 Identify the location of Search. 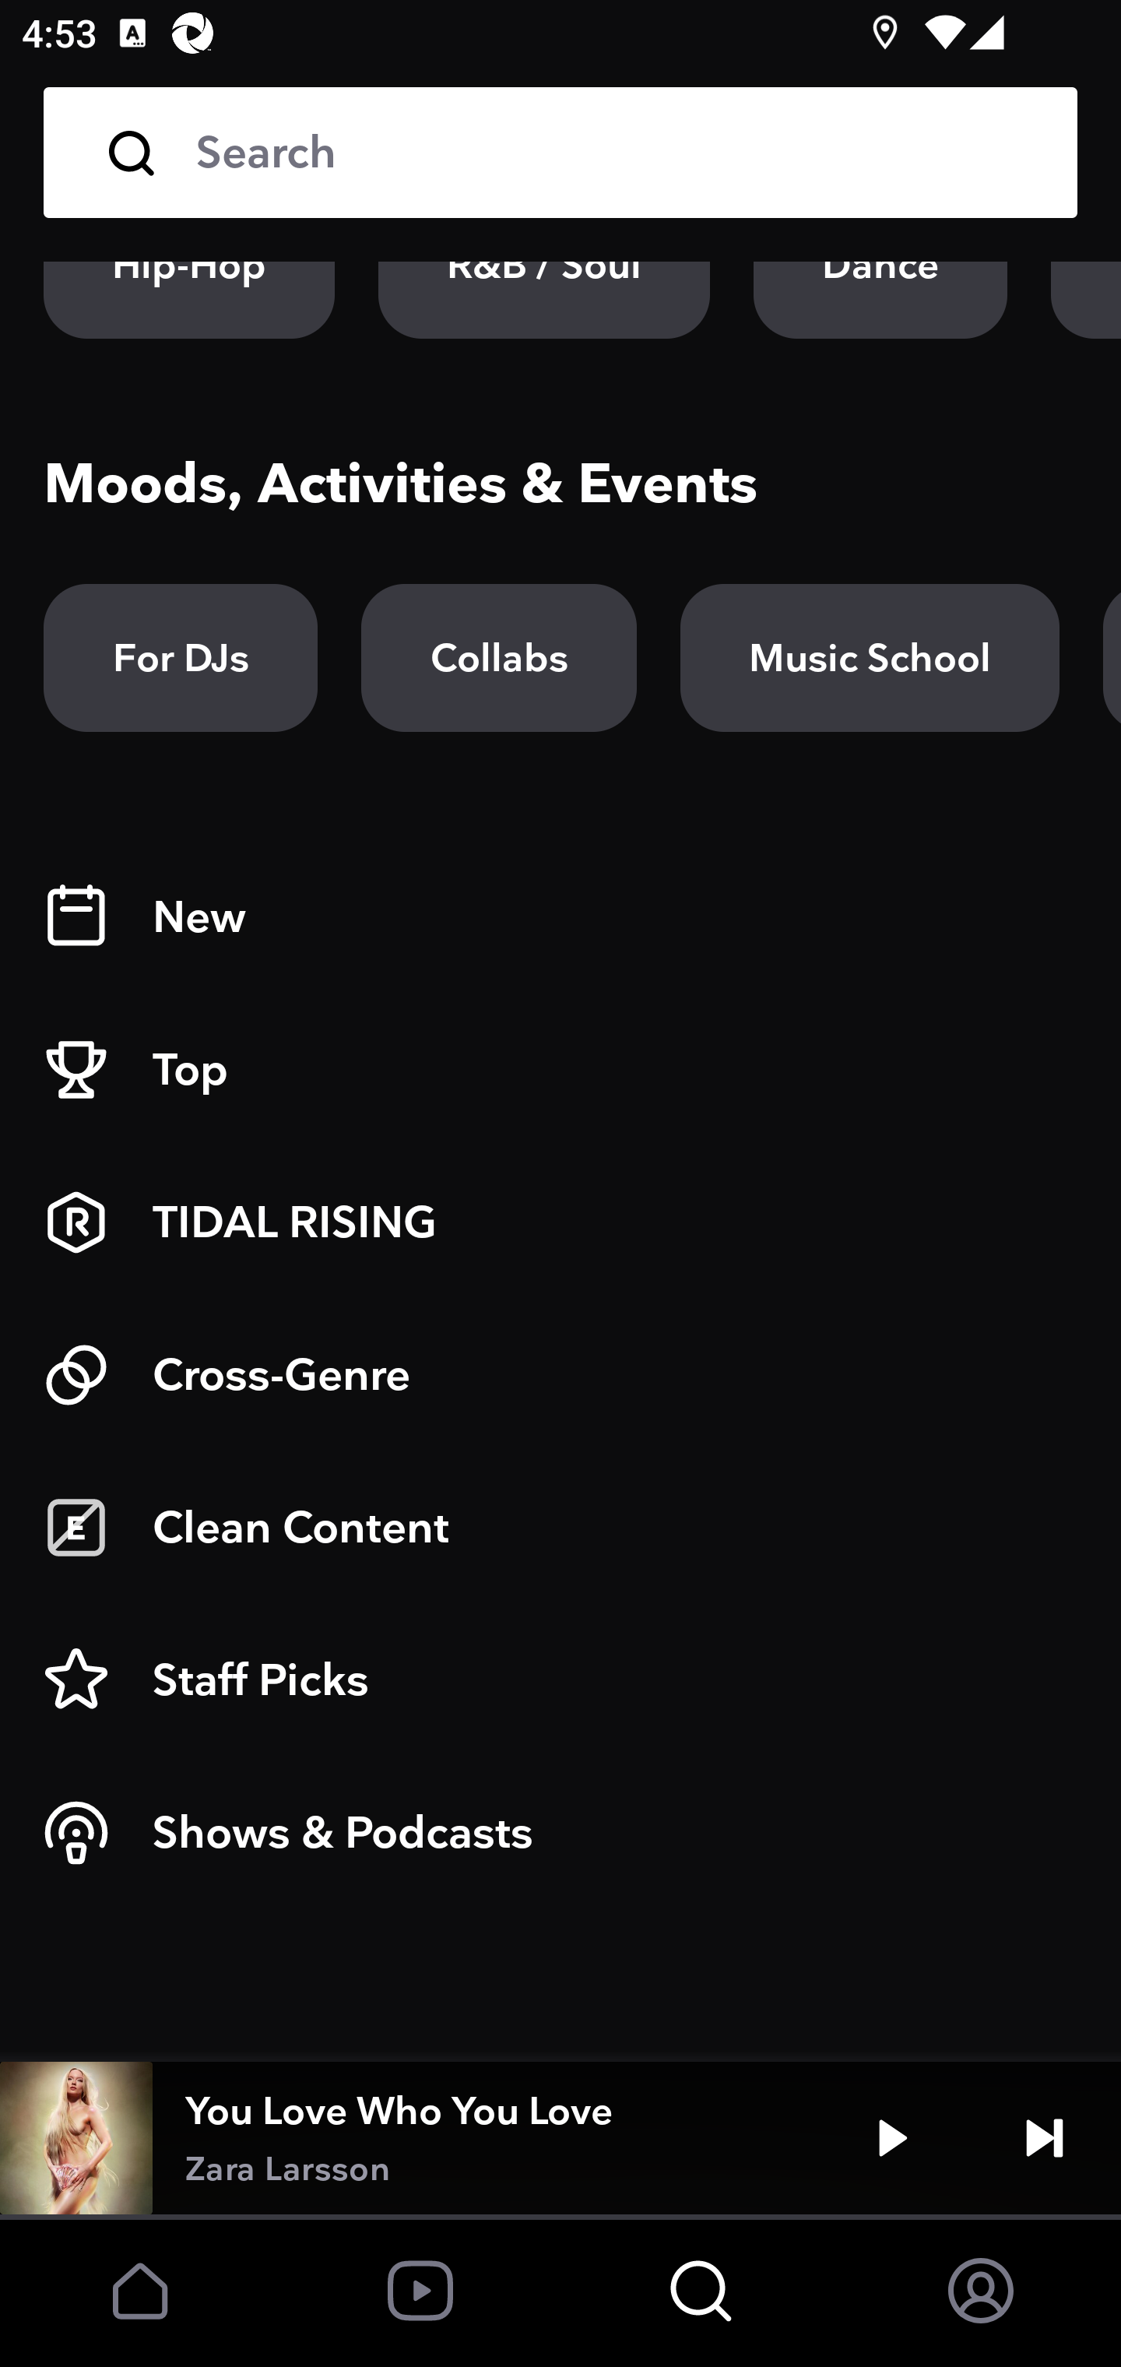
(615, 153).